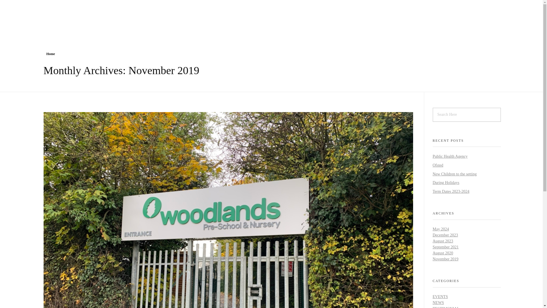 The image size is (547, 308). I want to click on New Children to the setting, so click(454, 173).